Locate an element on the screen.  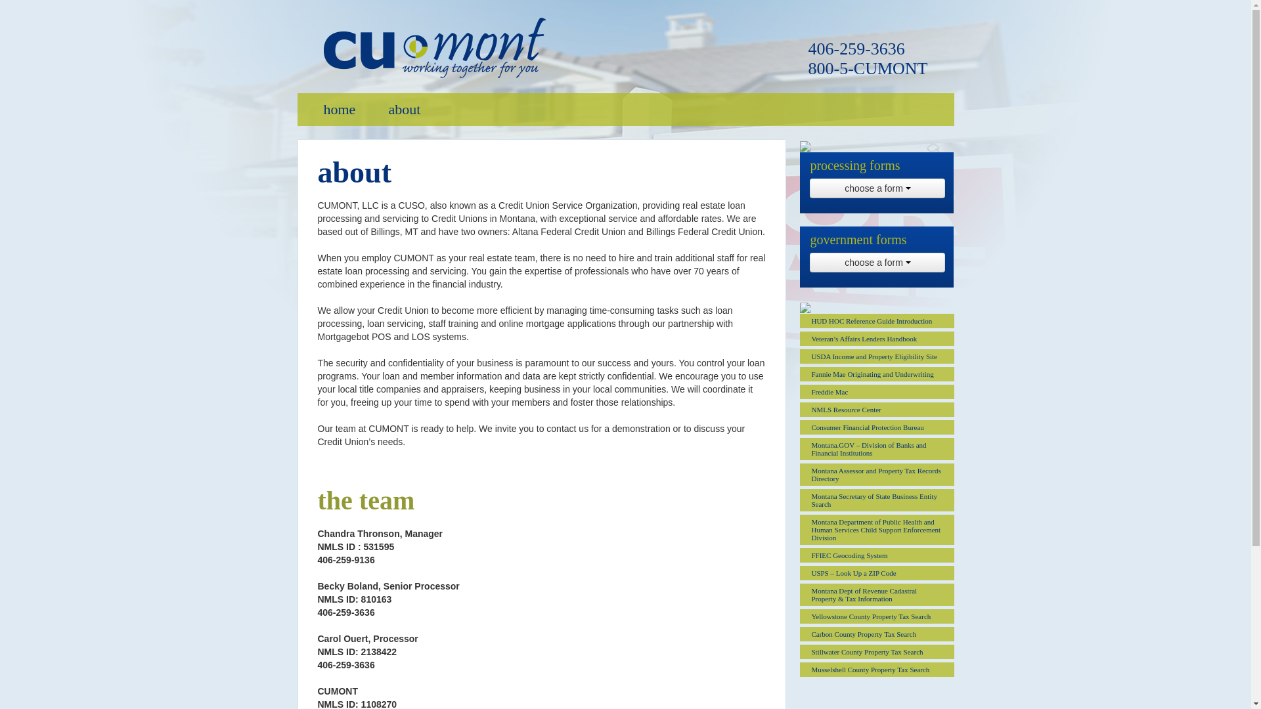
choose a form is located at coordinates (877, 262).